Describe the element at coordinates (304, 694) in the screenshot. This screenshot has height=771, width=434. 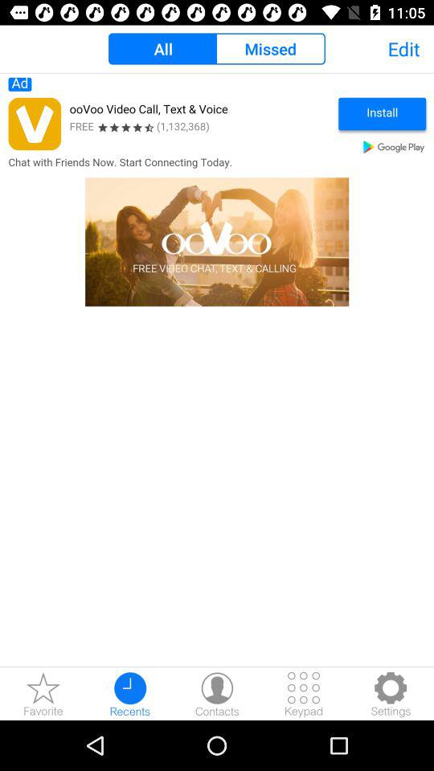
I see `open keypad` at that location.